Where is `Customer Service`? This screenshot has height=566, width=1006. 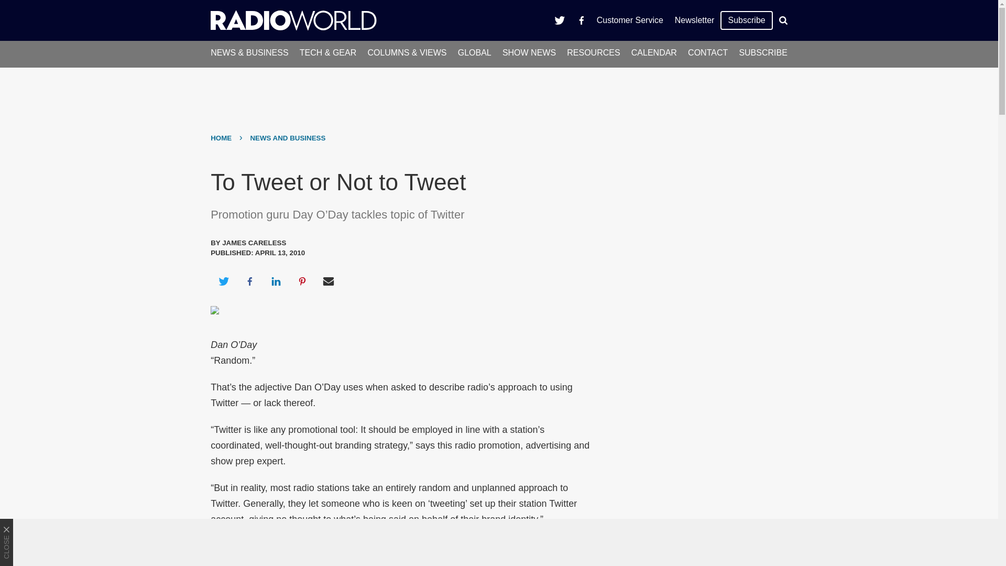
Customer Service is located at coordinates (630, 20).